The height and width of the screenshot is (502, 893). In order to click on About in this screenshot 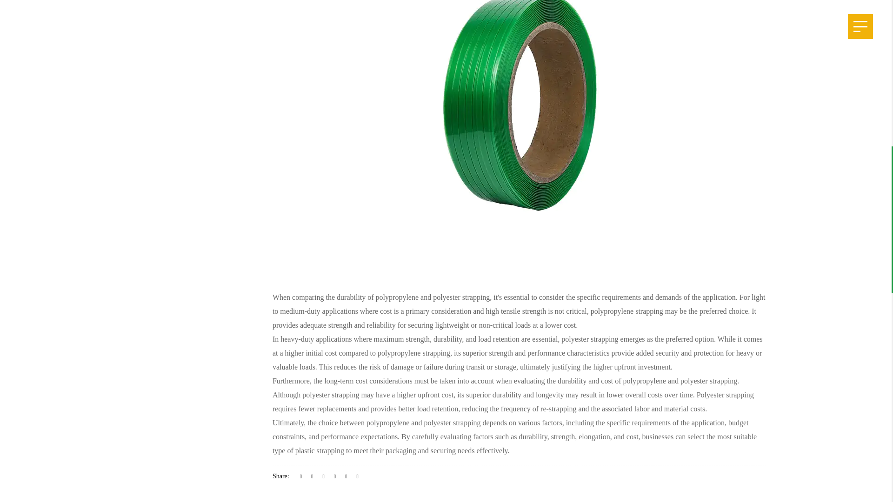, I will do `click(47, 143)`.